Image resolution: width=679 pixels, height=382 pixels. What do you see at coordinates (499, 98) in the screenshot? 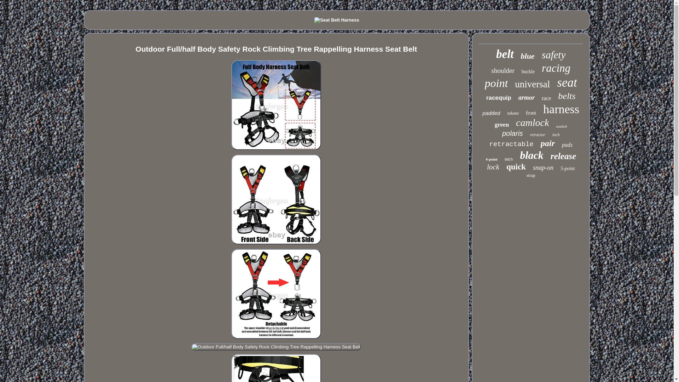
I see `racequip` at bounding box center [499, 98].